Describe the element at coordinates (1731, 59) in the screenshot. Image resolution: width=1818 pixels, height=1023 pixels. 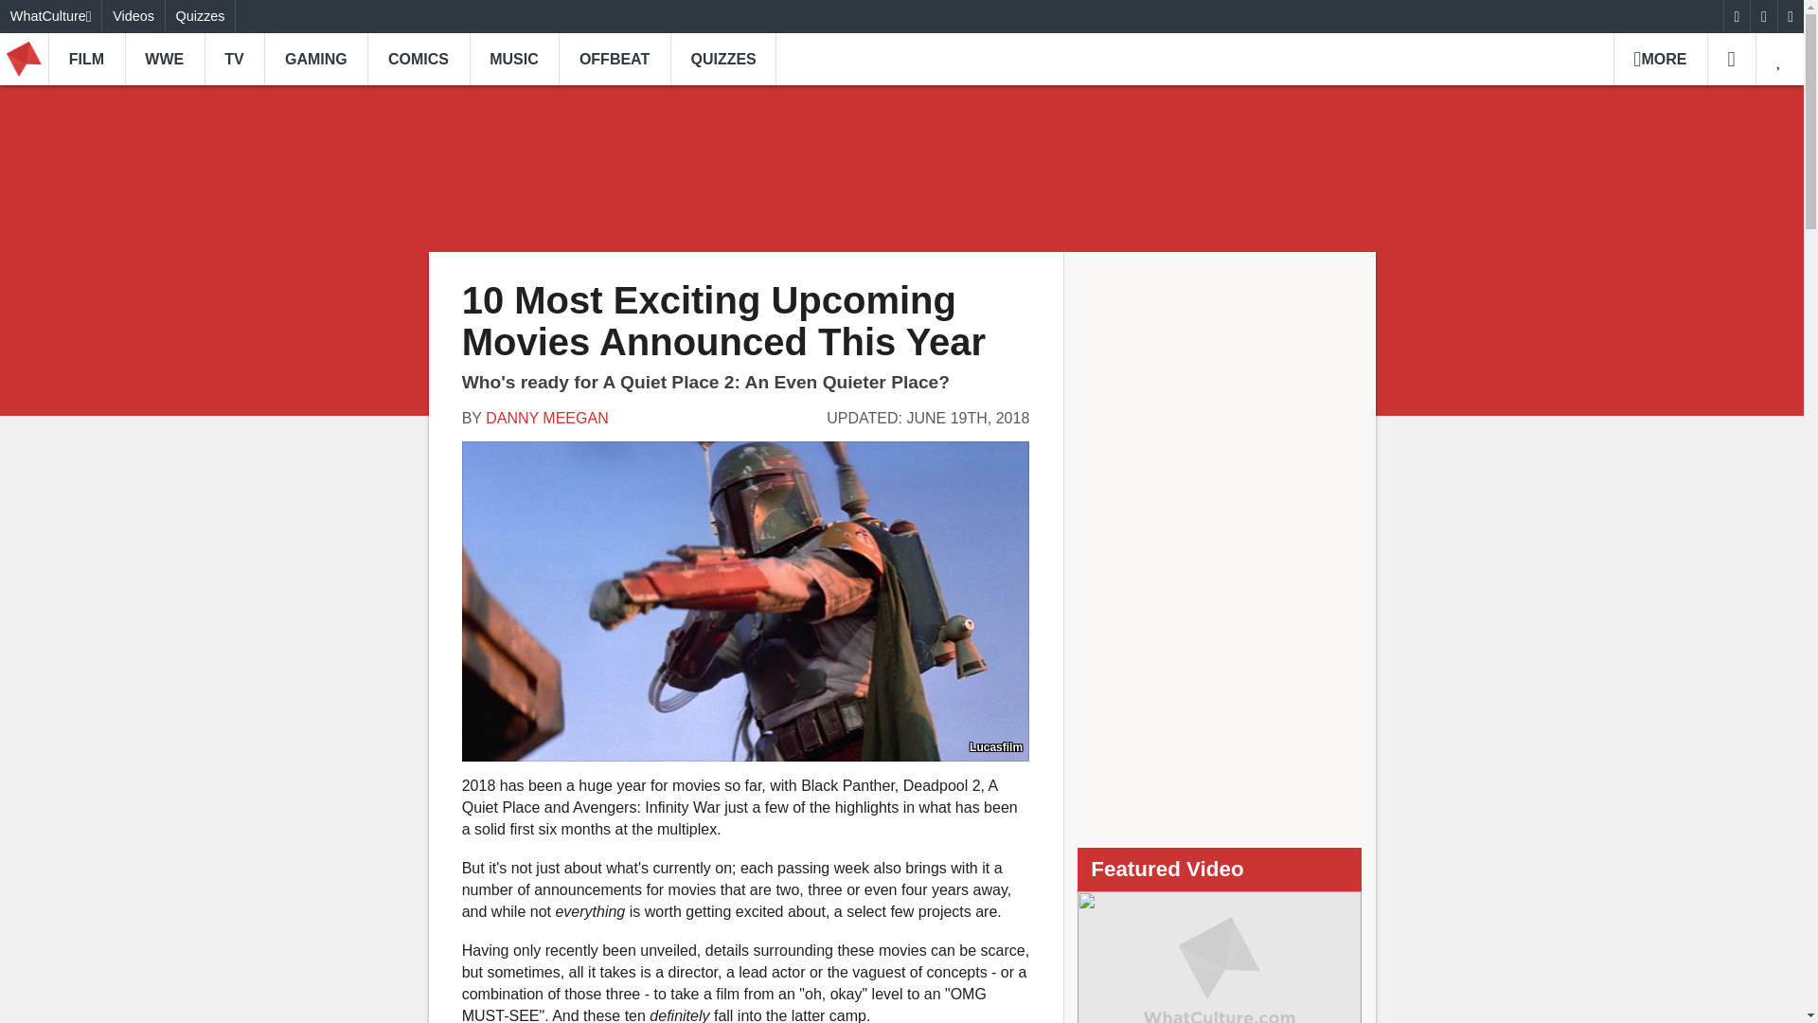
I see `Search` at that location.